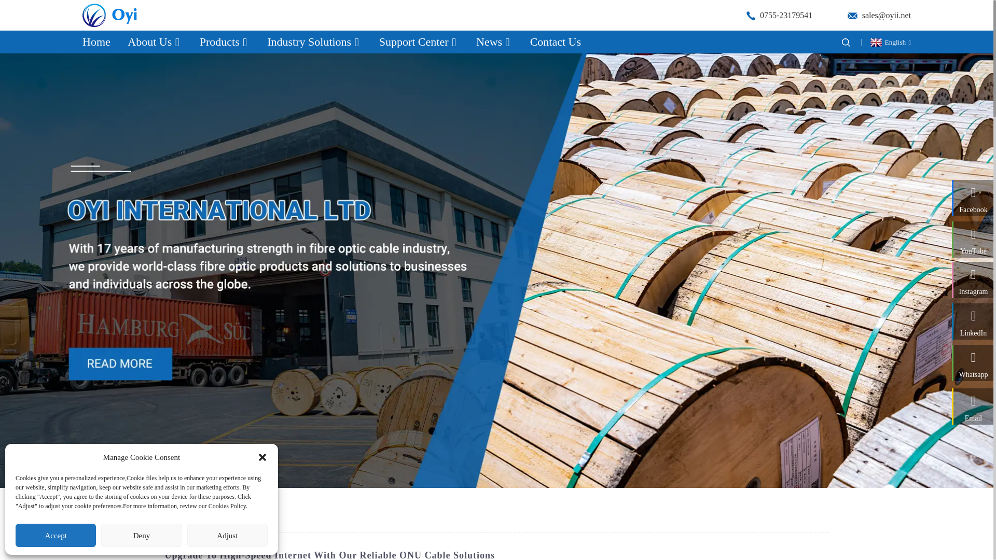 The width and height of the screenshot is (996, 560). I want to click on Getting started, so click(194, 519).